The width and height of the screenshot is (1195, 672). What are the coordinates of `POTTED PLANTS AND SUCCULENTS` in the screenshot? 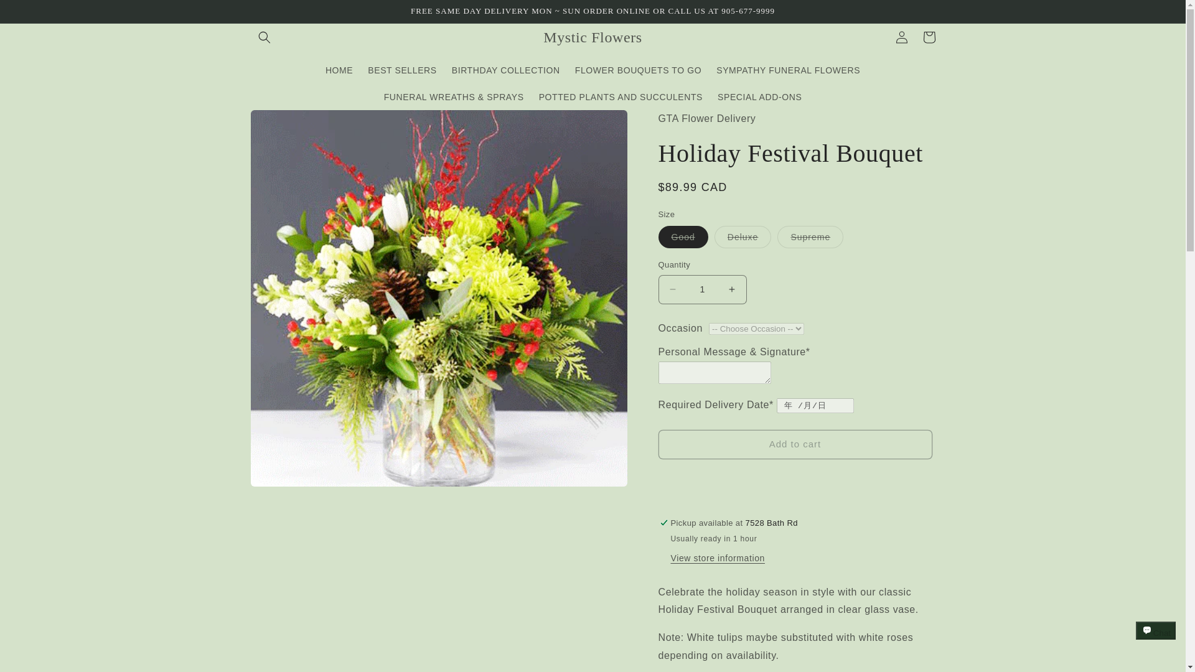 It's located at (621, 97).